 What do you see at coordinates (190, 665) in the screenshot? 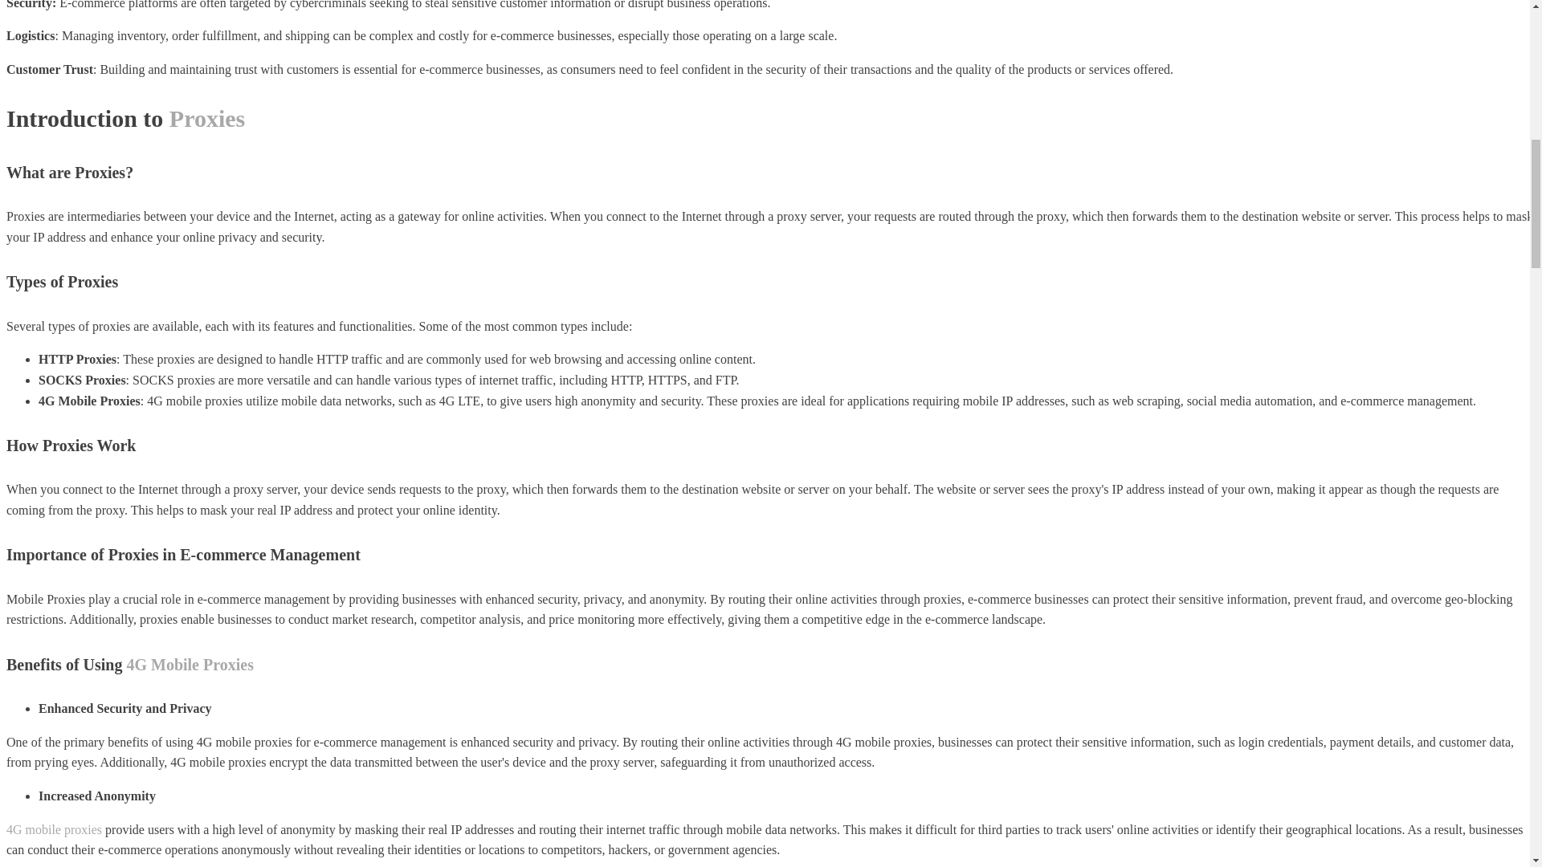
I see `4G Mobile Proxies` at bounding box center [190, 665].